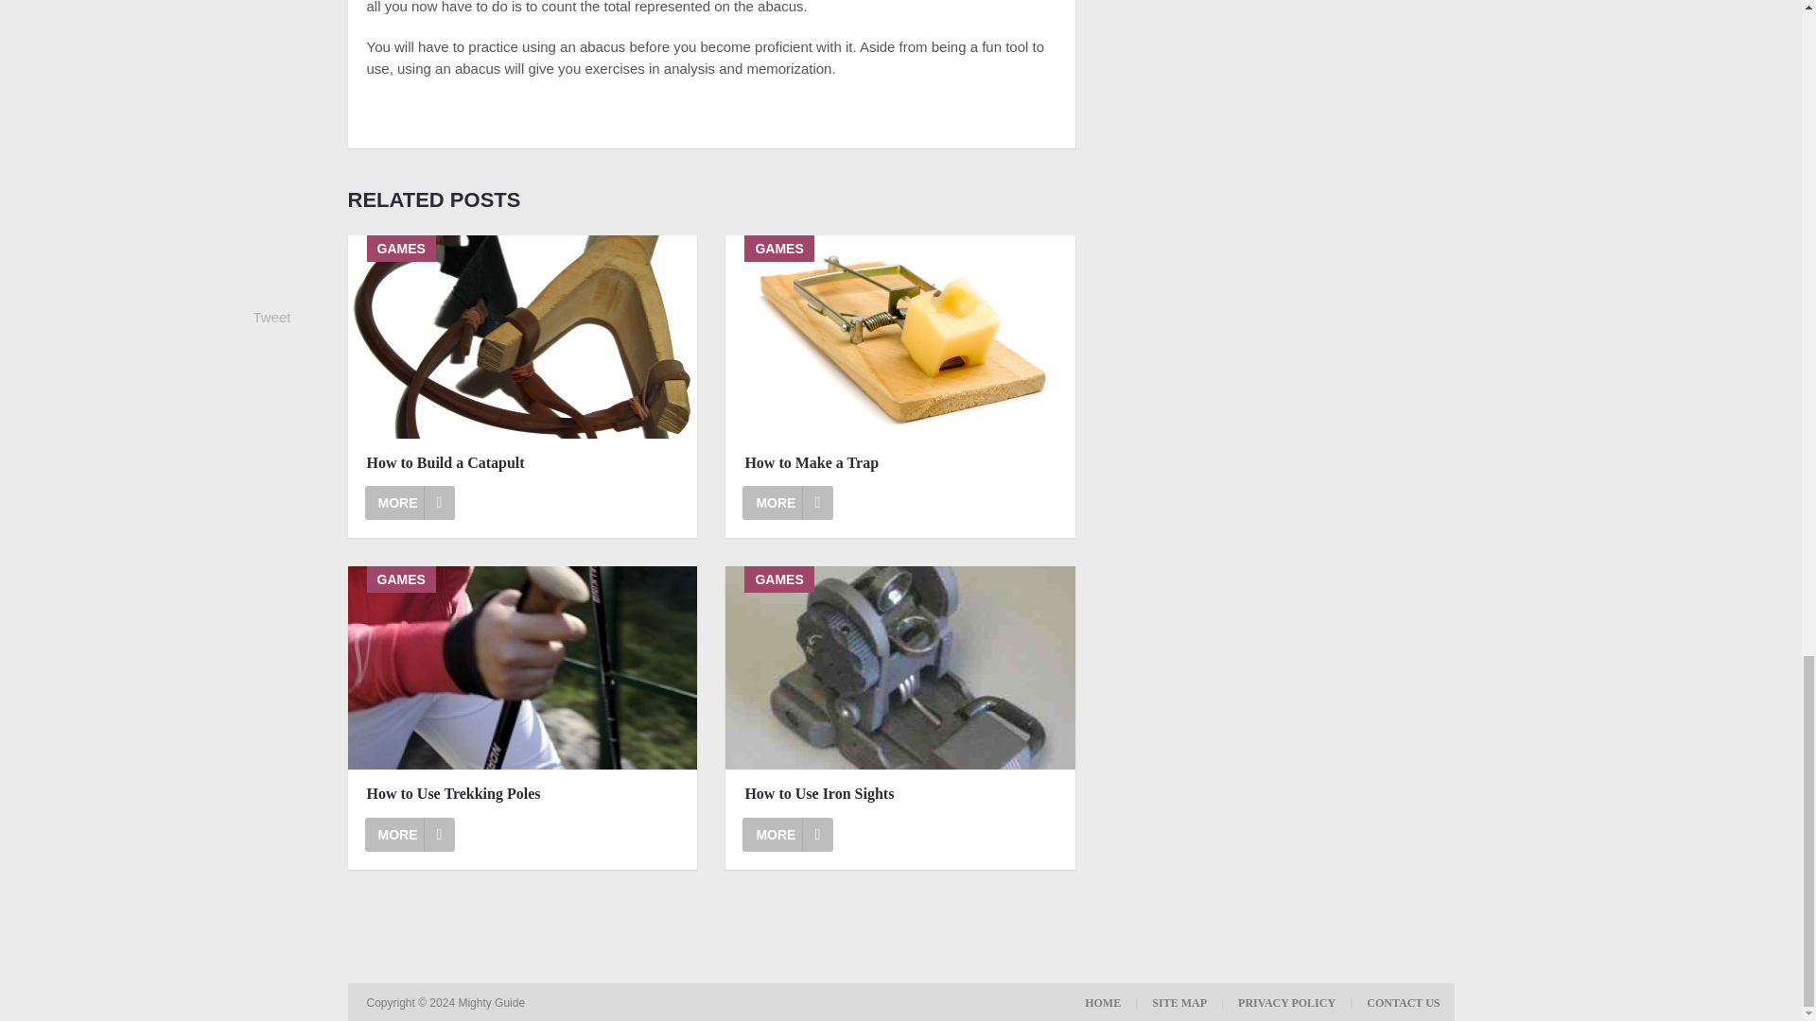 Image resolution: width=1816 pixels, height=1021 pixels. Describe the element at coordinates (899, 337) in the screenshot. I see `GAMES` at that location.